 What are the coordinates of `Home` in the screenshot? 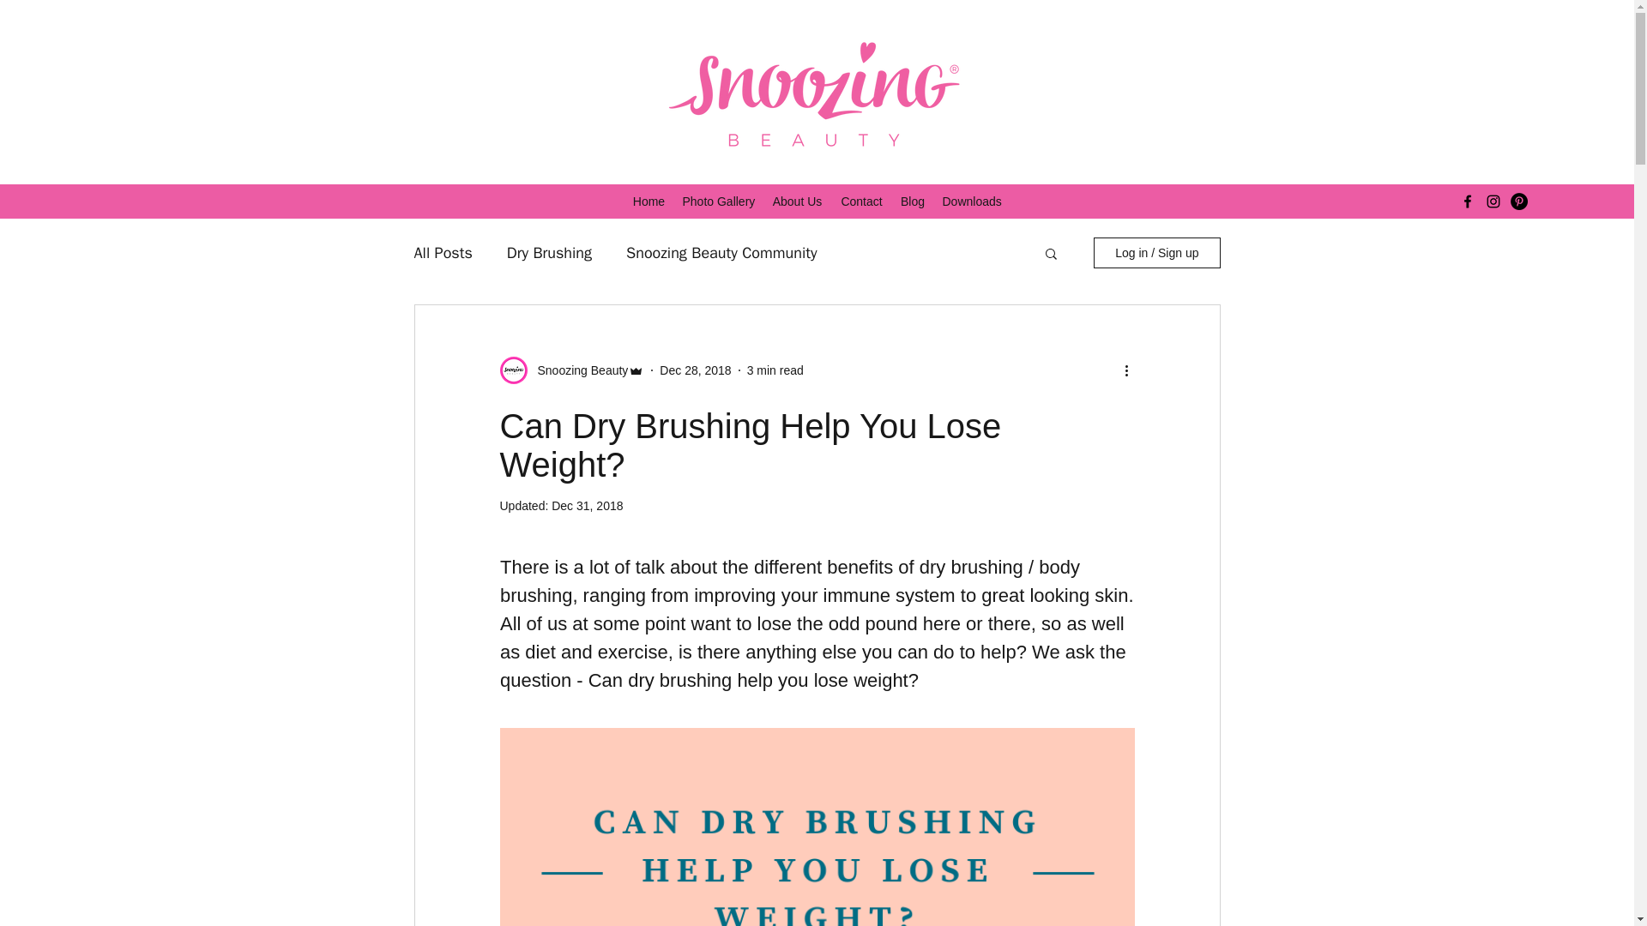 It's located at (649, 201).